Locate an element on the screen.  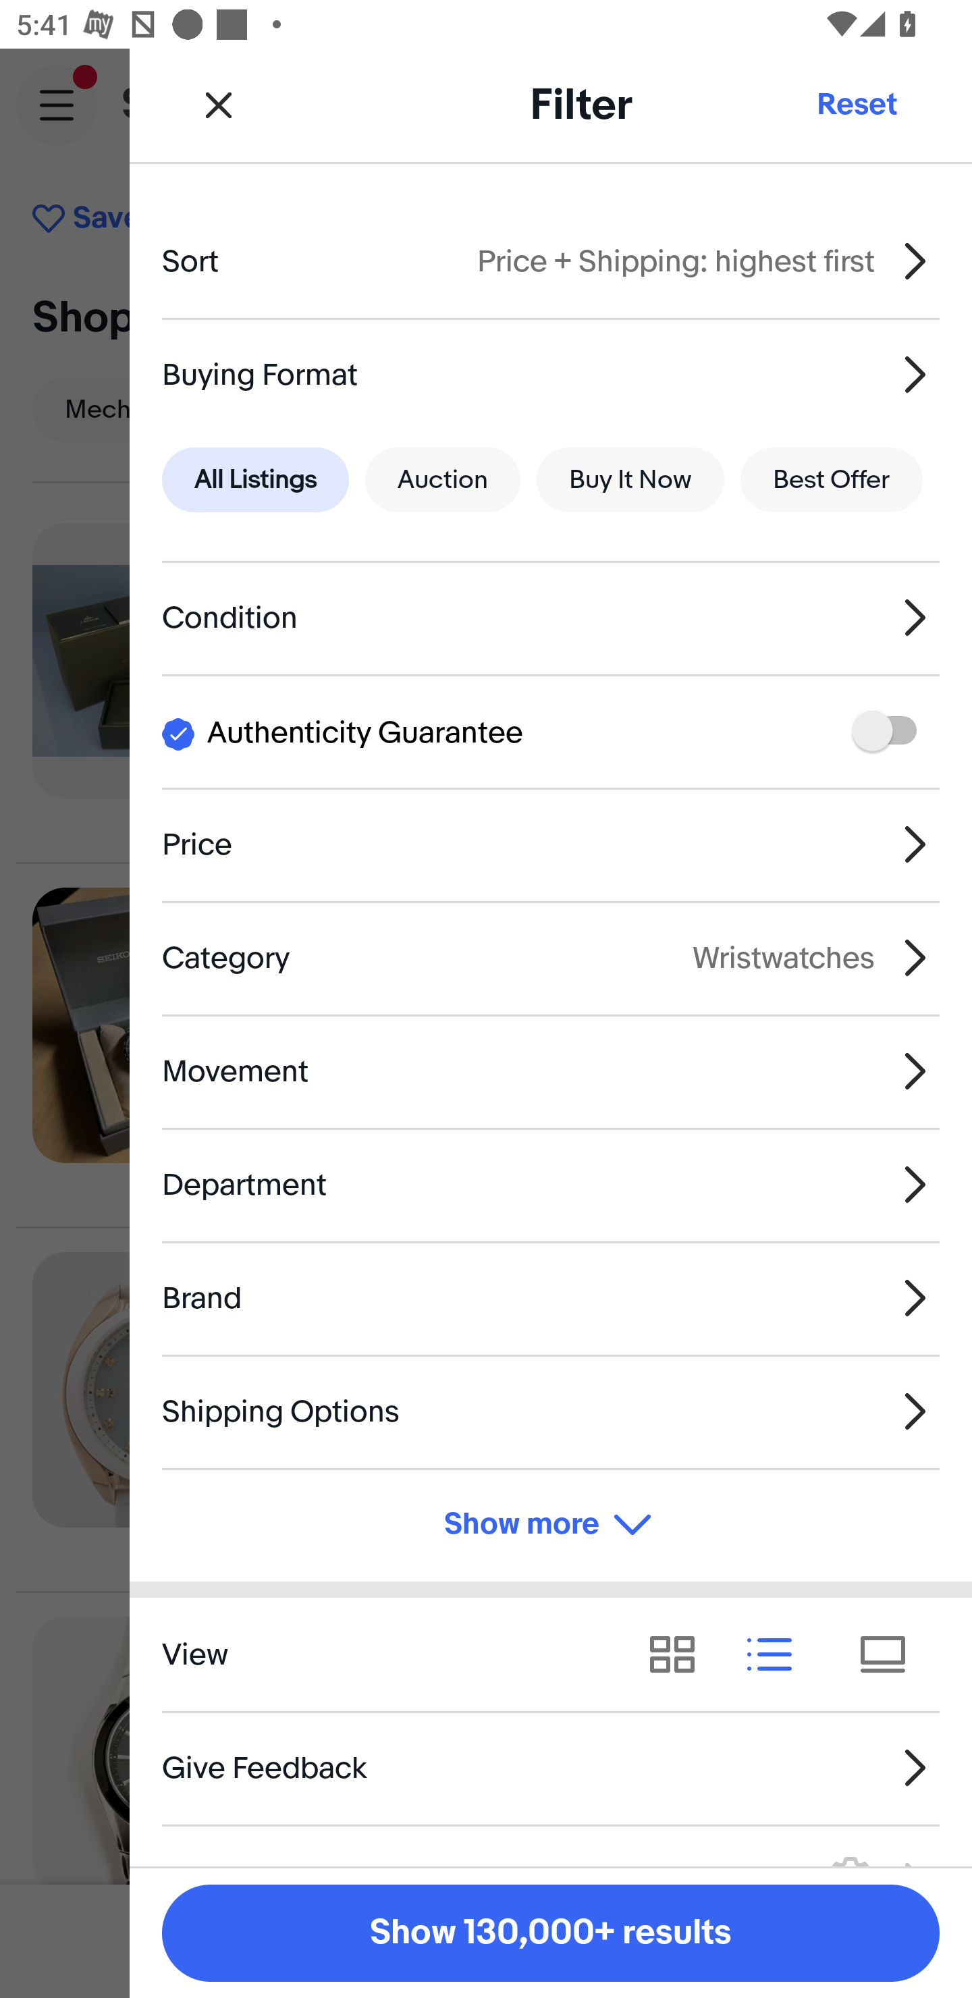
View results as list is located at coordinates (778, 1654).